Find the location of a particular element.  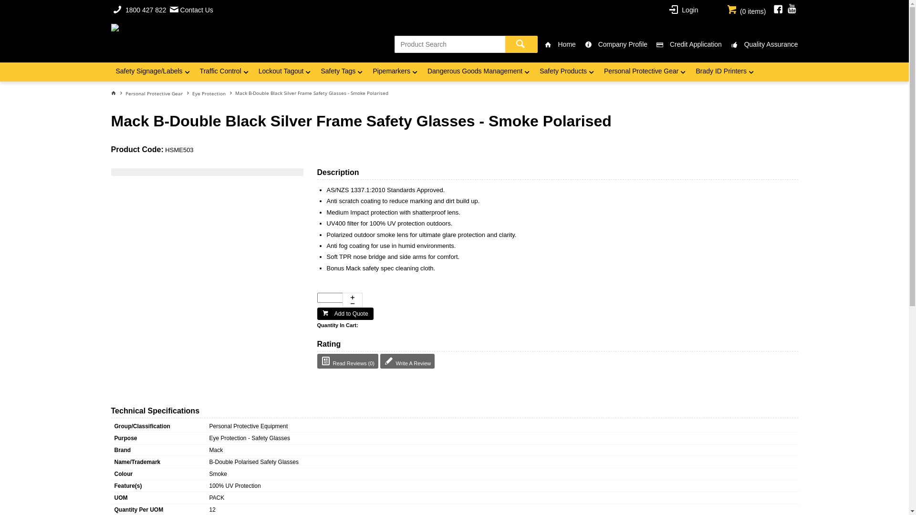

Safety Products is located at coordinates (567, 72).